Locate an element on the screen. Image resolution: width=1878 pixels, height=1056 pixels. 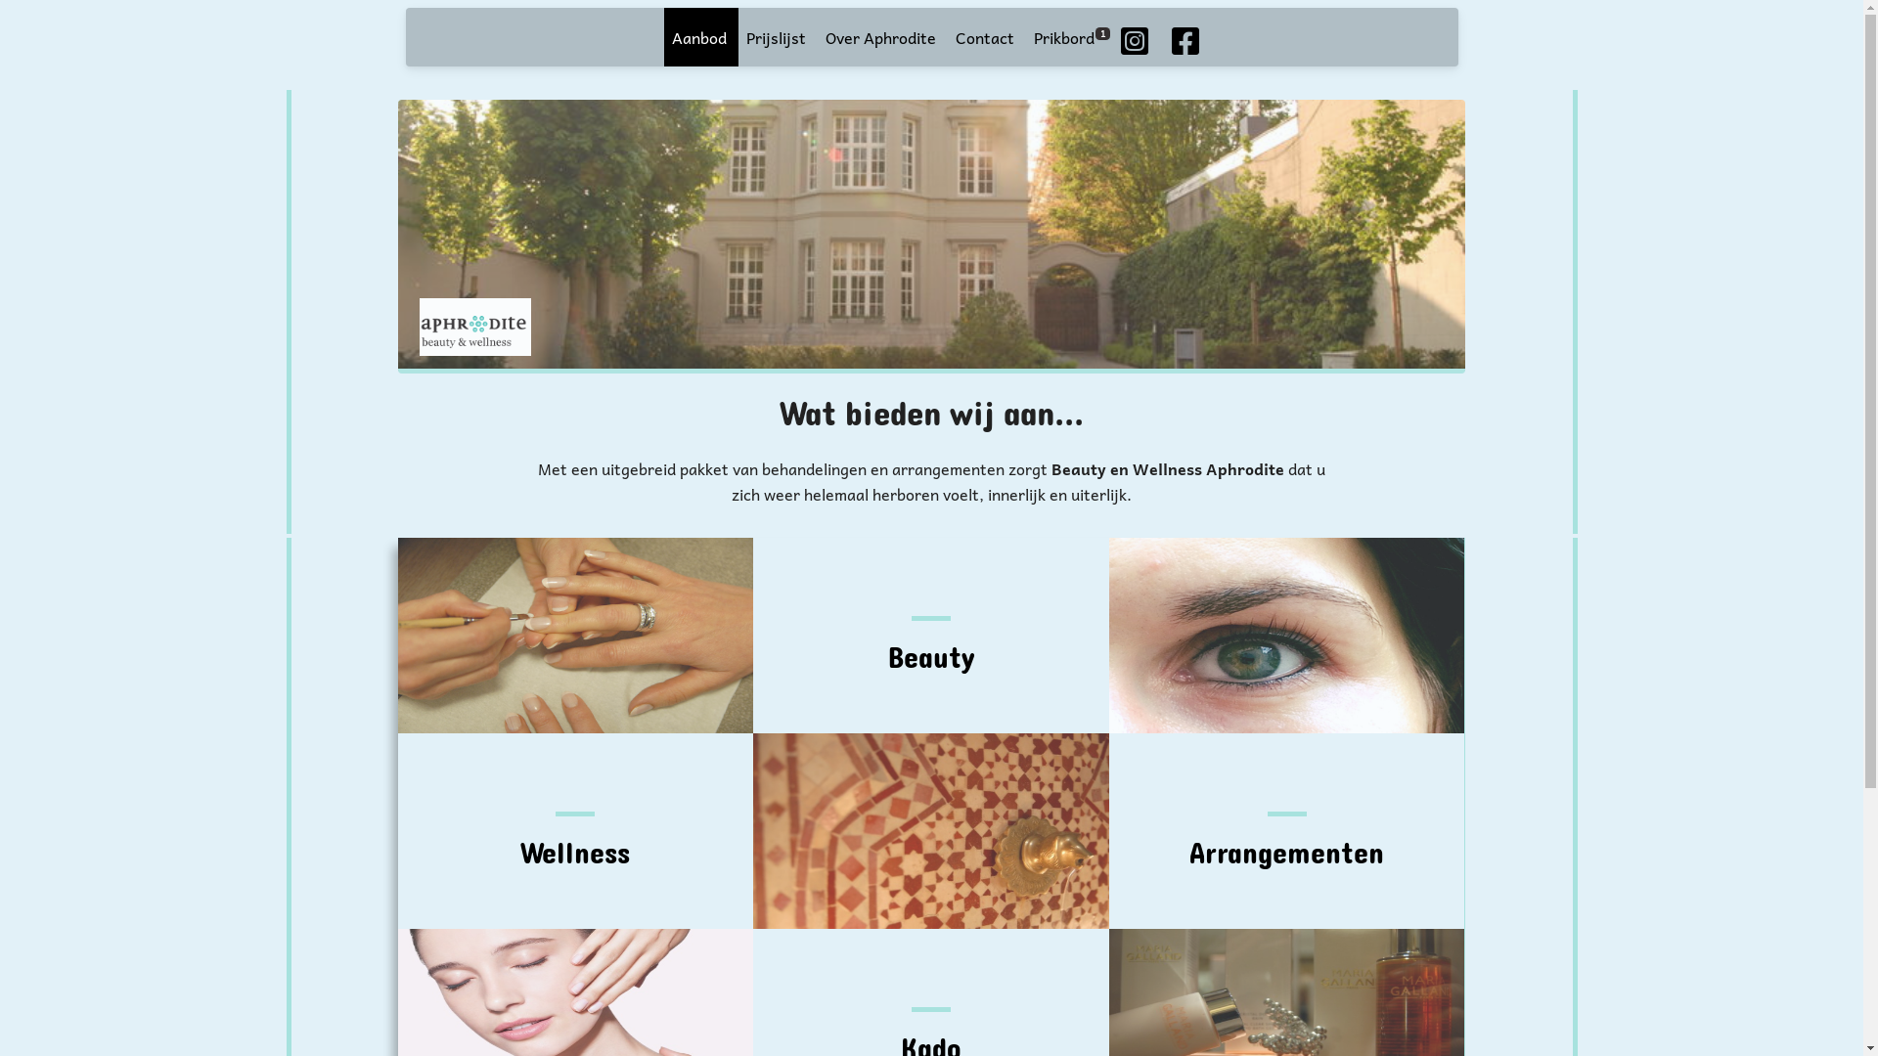
Aanbod is located at coordinates (699, 38).